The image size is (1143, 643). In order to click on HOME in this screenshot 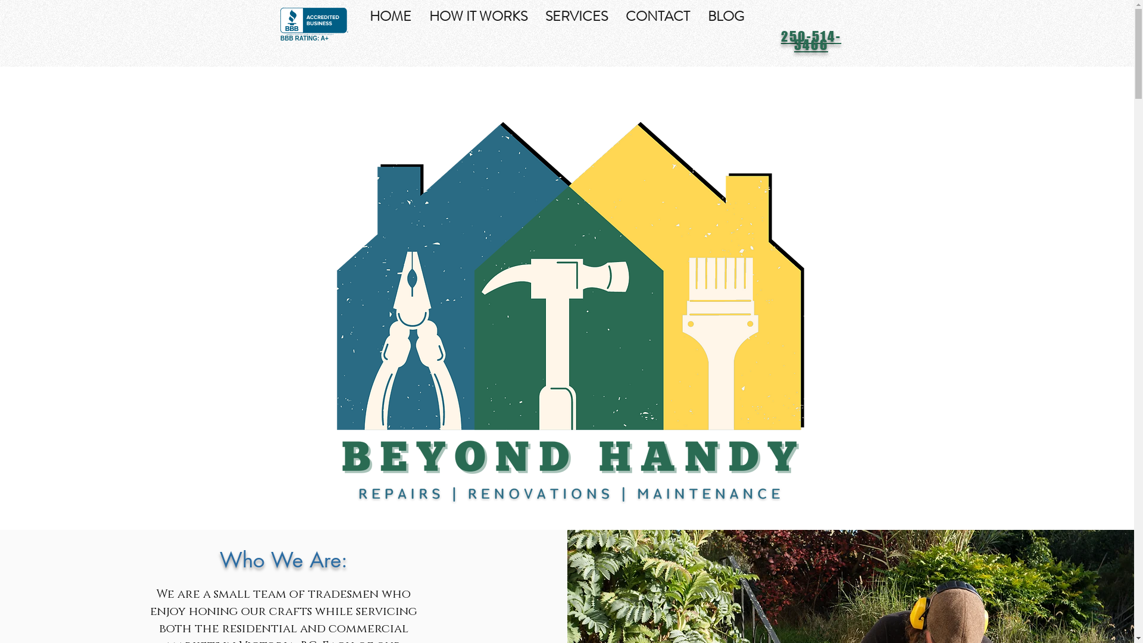, I will do `click(391, 16)`.